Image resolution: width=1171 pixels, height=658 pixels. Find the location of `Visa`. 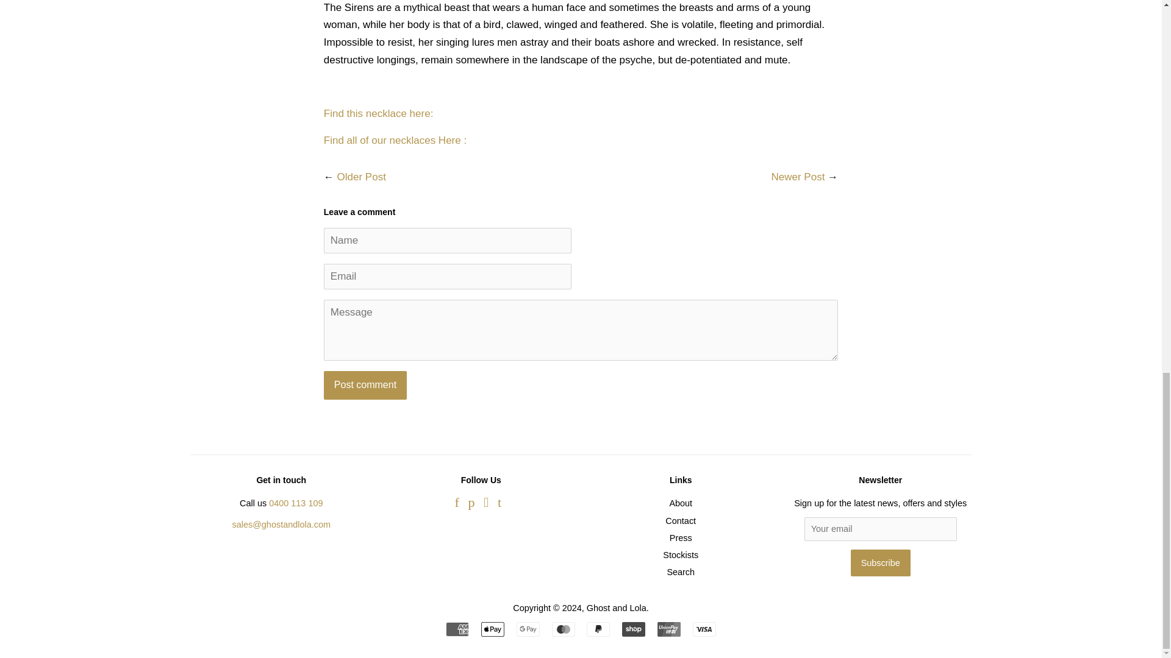

Visa is located at coordinates (704, 629).